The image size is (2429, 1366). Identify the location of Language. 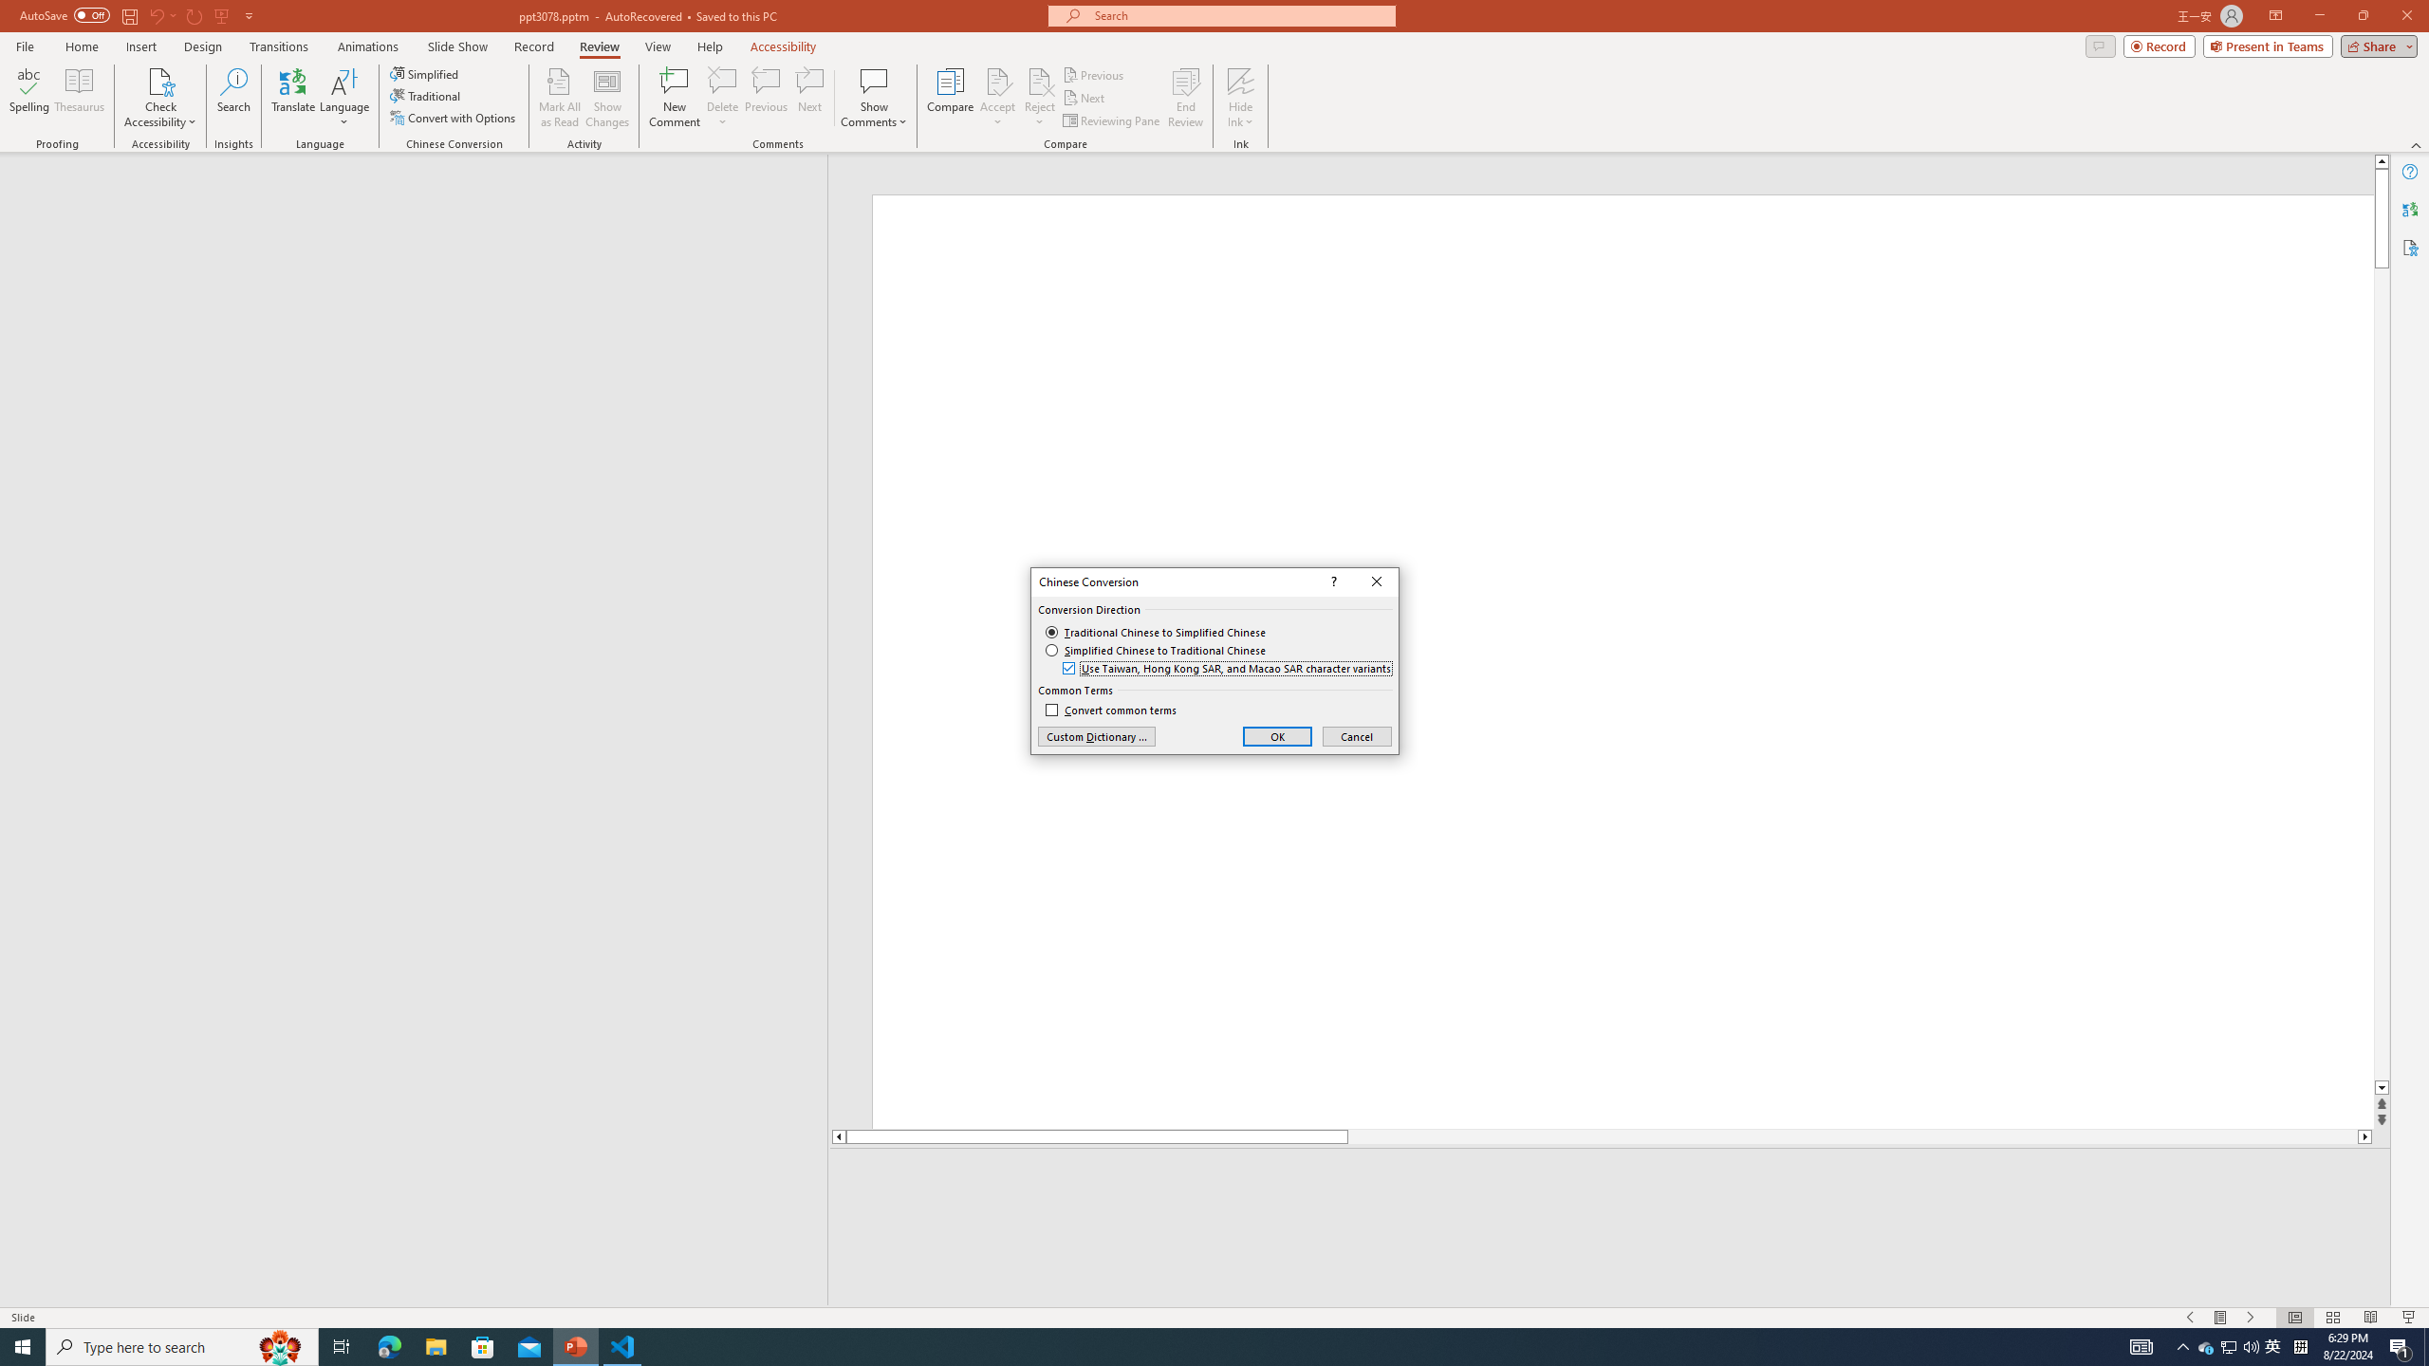
(344, 98).